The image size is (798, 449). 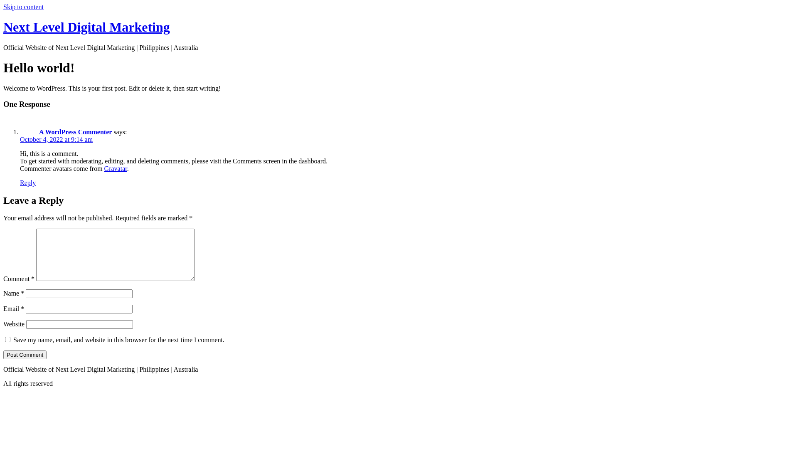 I want to click on Post Comment, so click(x=25, y=355).